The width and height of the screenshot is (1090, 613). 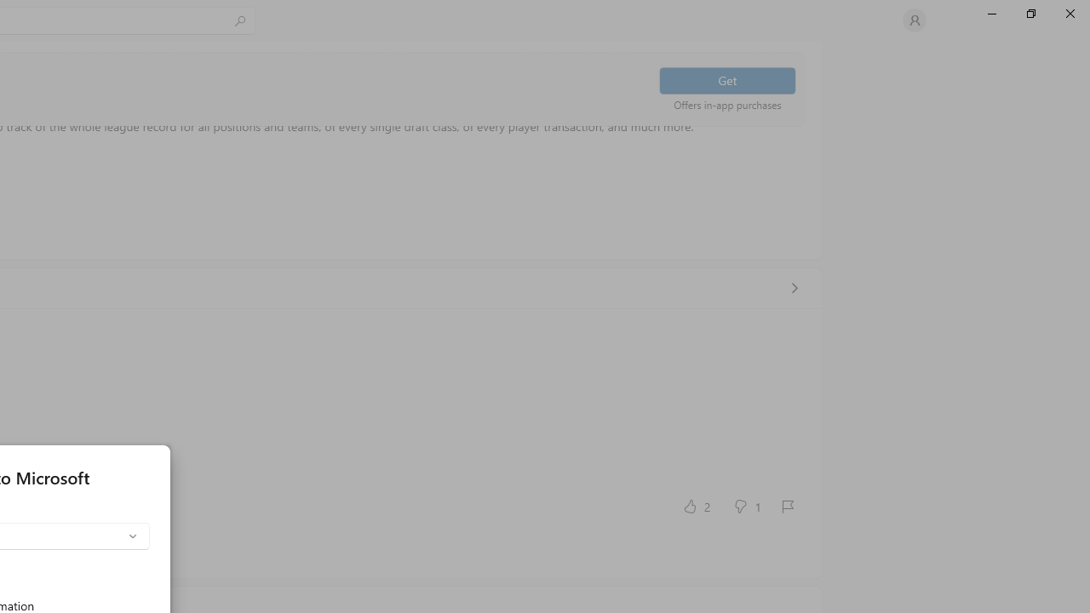 What do you see at coordinates (915, 20) in the screenshot?
I see `User profile` at bounding box center [915, 20].